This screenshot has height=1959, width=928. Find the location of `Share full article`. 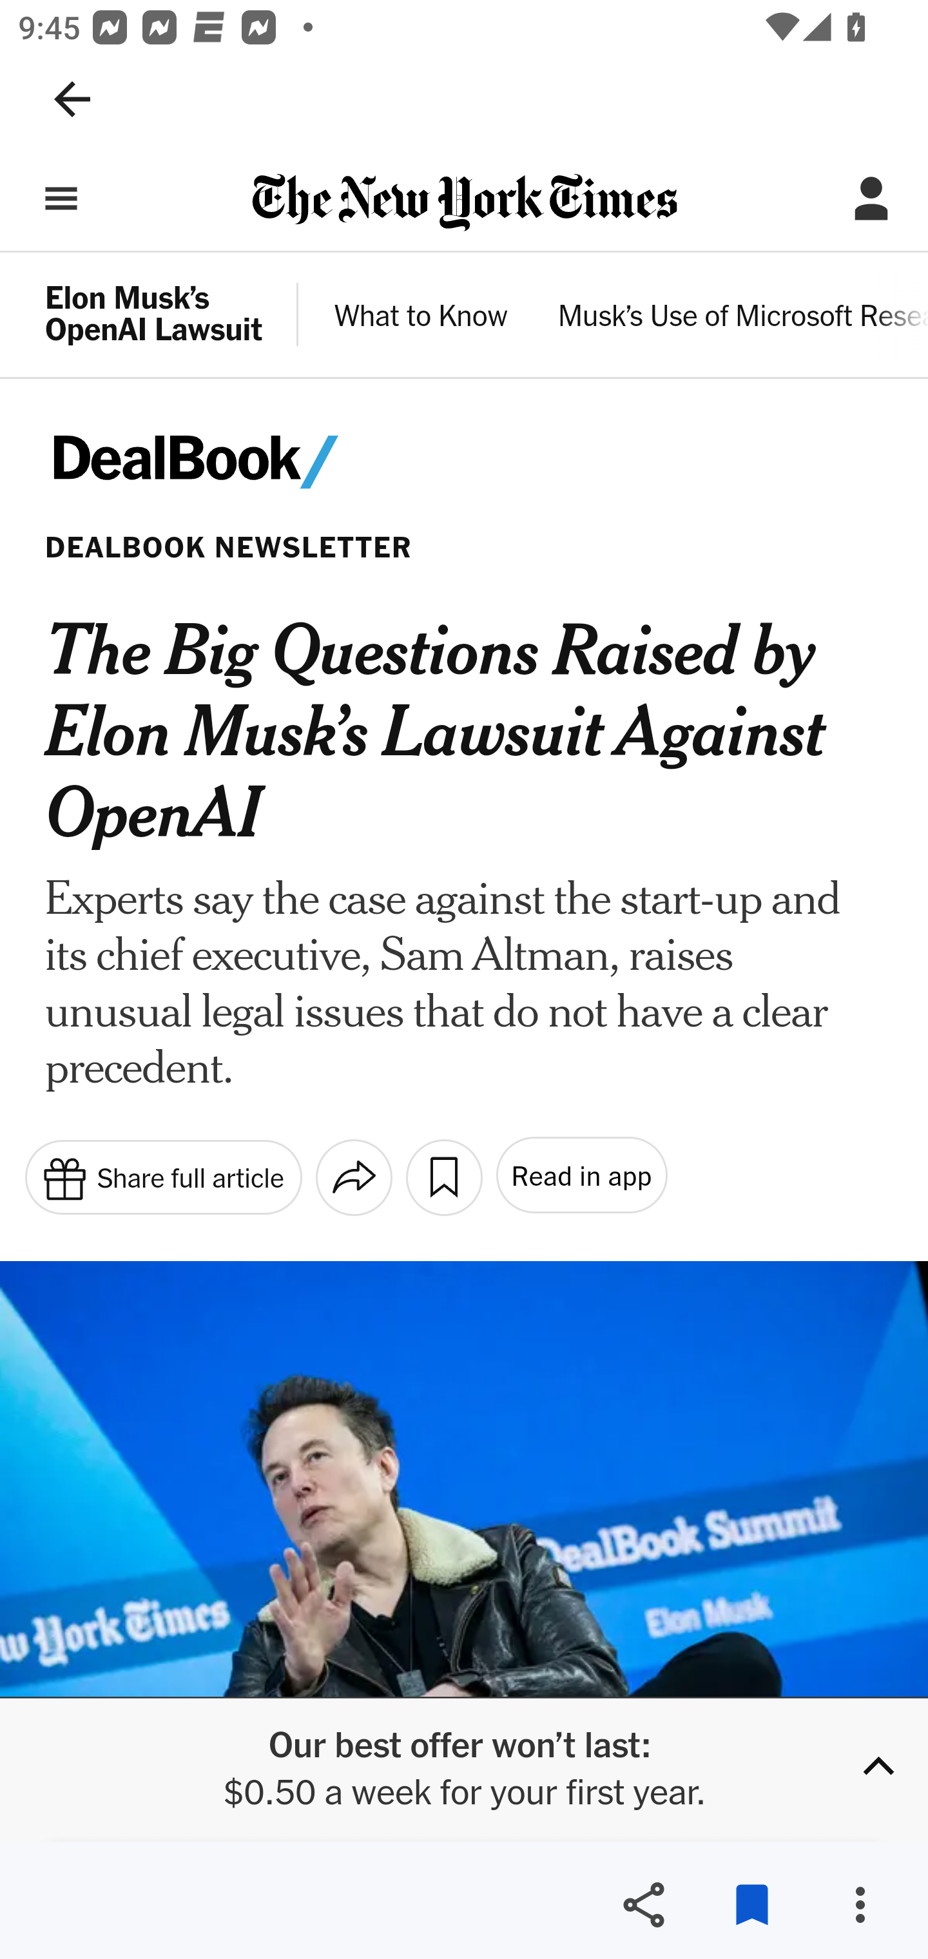

Share full article is located at coordinates (162, 1176).